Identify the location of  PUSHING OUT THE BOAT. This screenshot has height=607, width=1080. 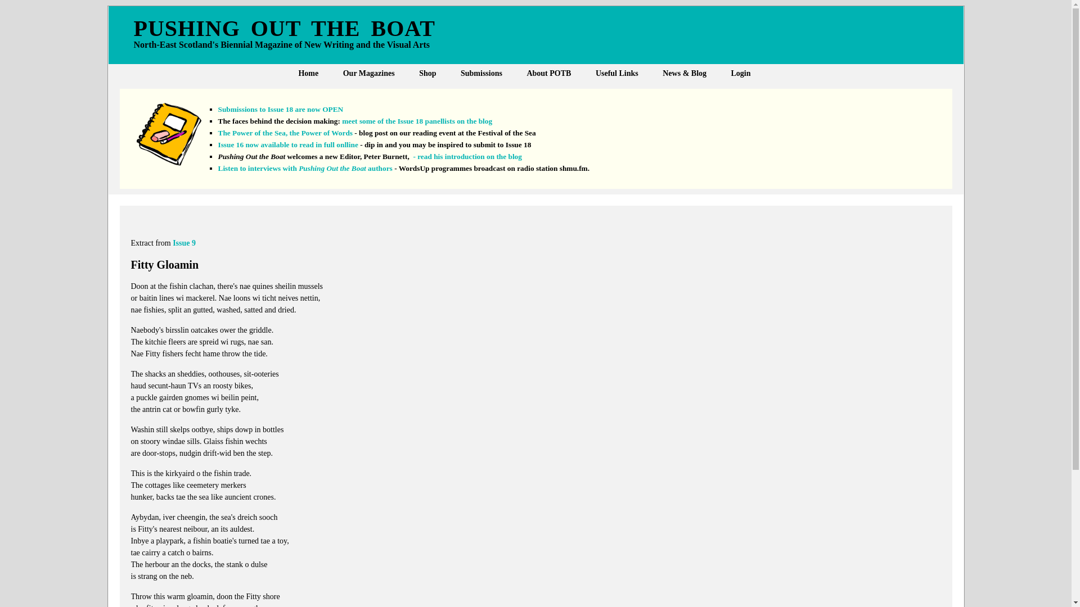
(412, 31).